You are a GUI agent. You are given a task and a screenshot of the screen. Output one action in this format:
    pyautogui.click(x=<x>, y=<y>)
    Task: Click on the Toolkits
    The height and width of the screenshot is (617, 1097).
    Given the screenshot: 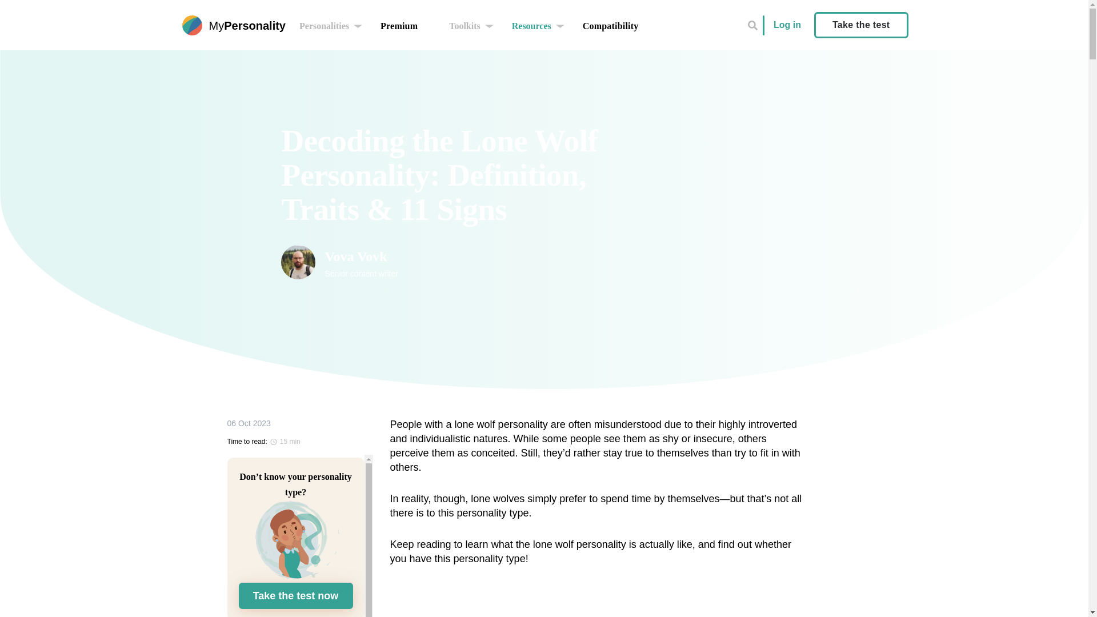 What is the action you would take?
    pyautogui.click(x=860, y=25)
    